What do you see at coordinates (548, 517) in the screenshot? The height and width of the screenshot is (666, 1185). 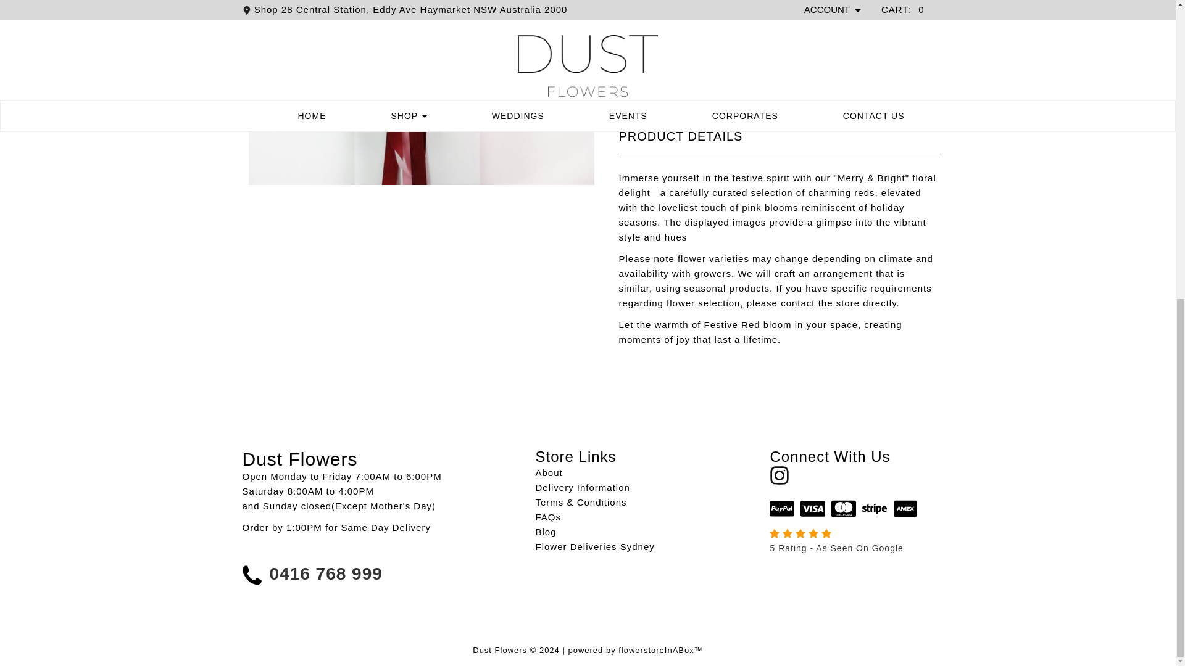 I see `FAQs` at bounding box center [548, 517].